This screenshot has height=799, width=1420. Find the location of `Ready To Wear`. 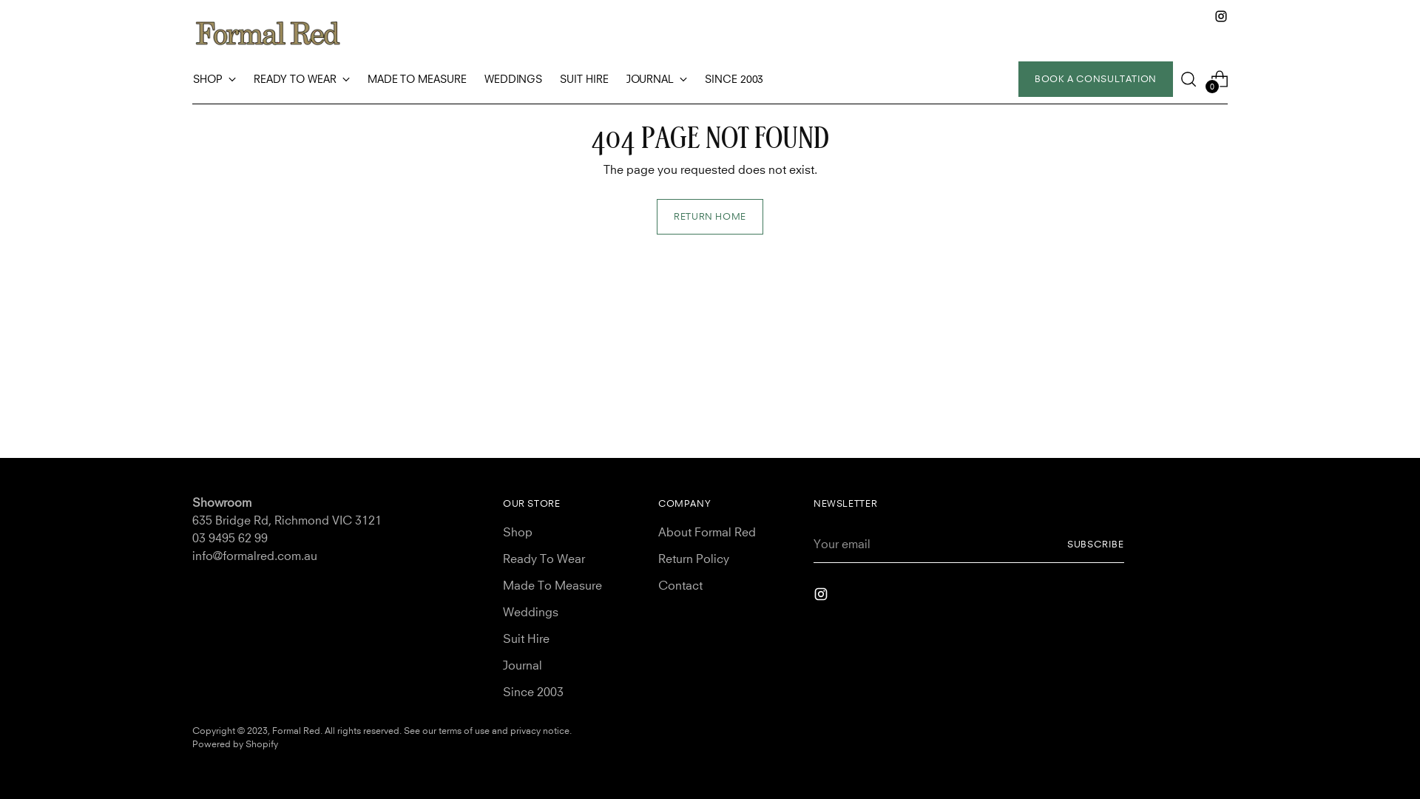

Ready To Wear is located at coordinates (544, 559).